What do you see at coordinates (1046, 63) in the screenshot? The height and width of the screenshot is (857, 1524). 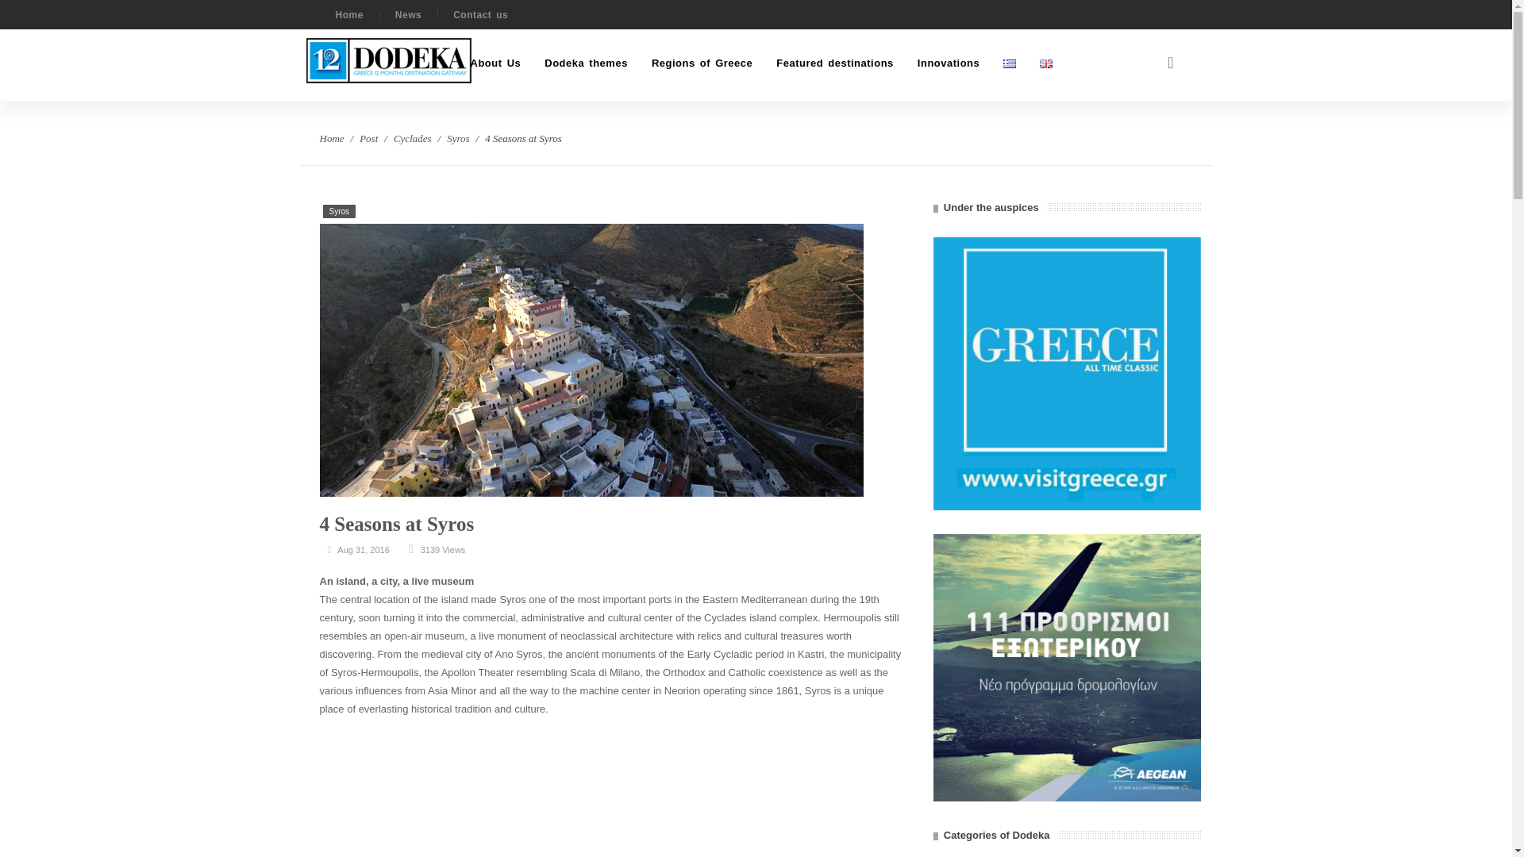 I see `English` at bounding box center [1046, 63].